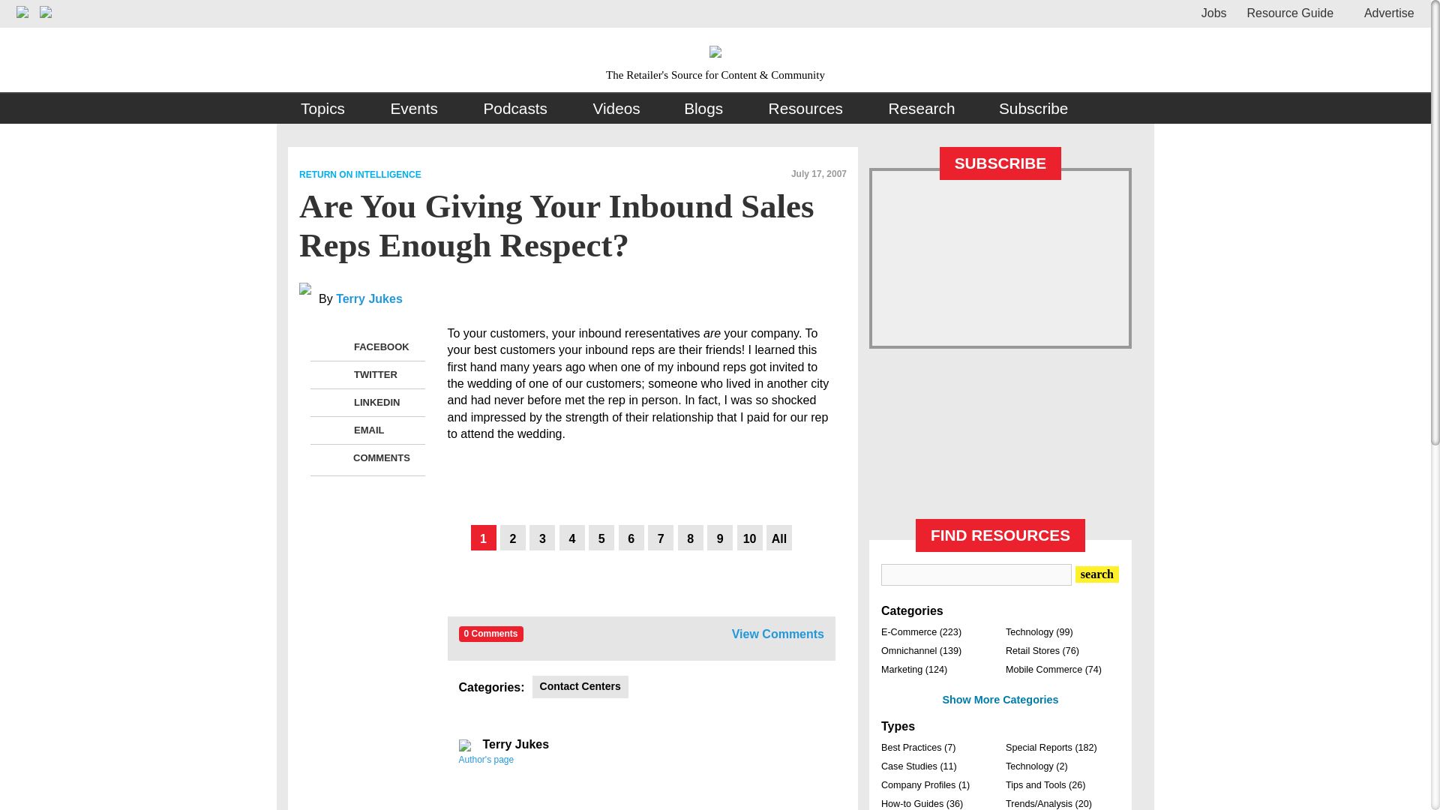 The width and height of the screenshot is (1440, 810). I want to click on Resource Guide, so click(1290, 12).